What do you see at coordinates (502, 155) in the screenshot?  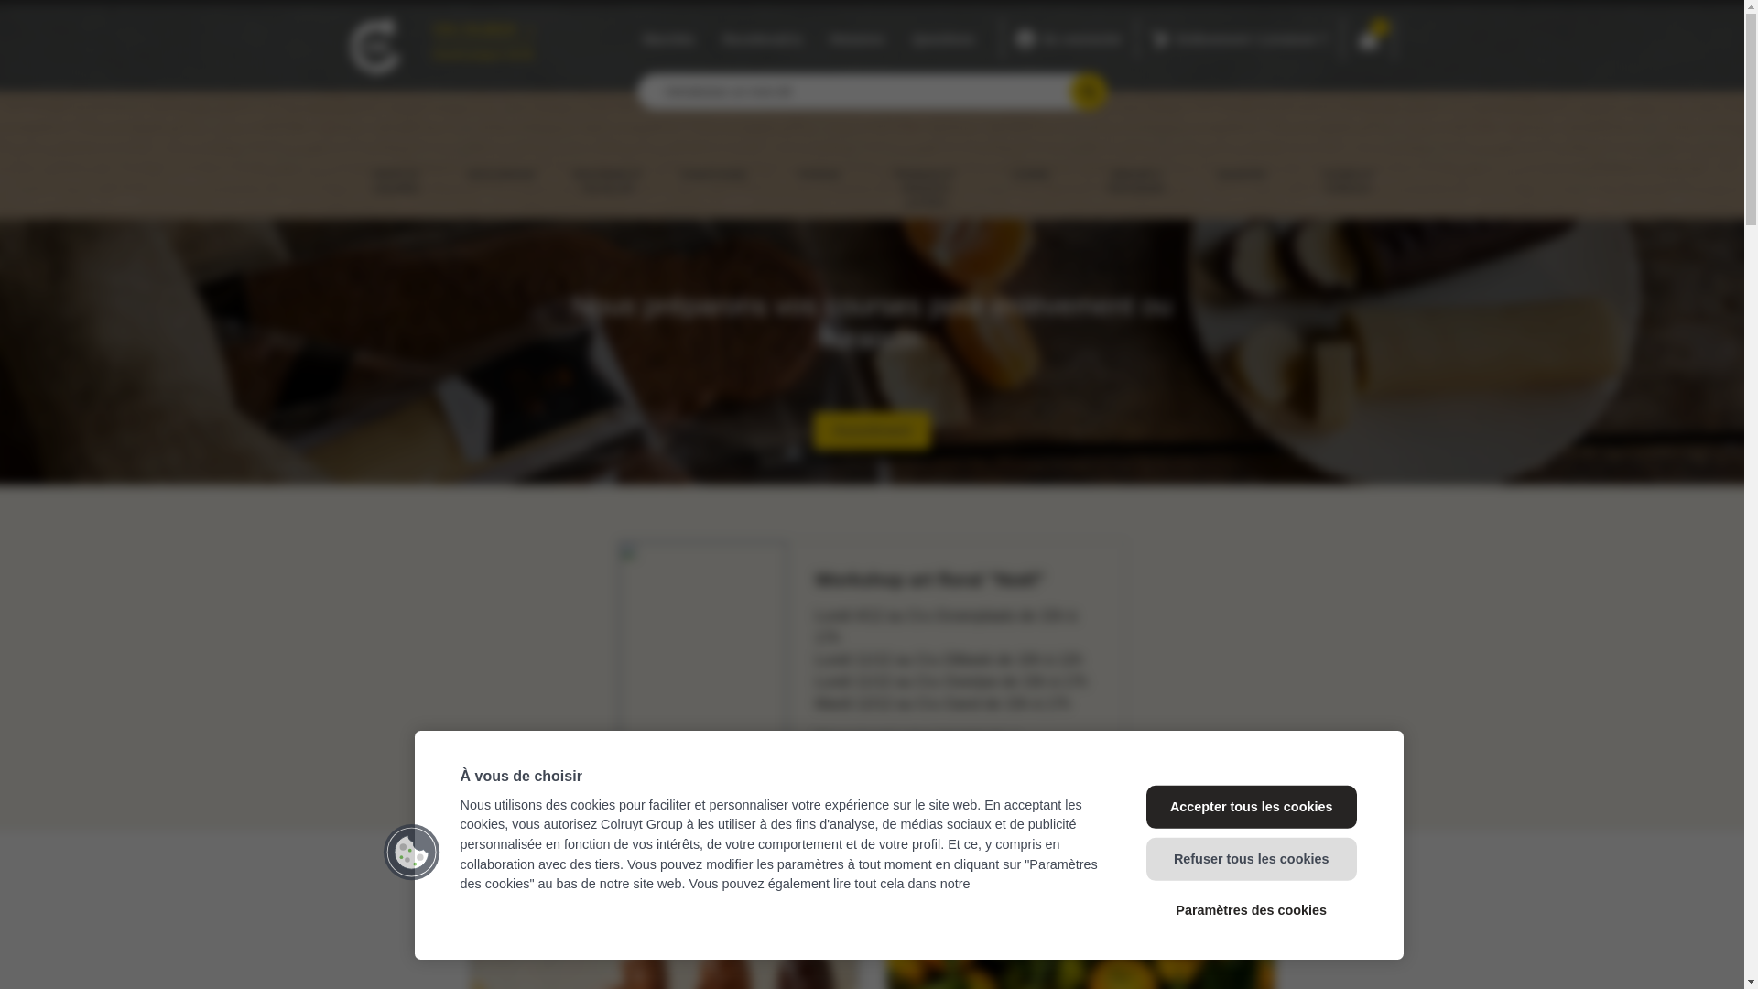 I see `BOULANGERIE` at bounding box center [502, 155].